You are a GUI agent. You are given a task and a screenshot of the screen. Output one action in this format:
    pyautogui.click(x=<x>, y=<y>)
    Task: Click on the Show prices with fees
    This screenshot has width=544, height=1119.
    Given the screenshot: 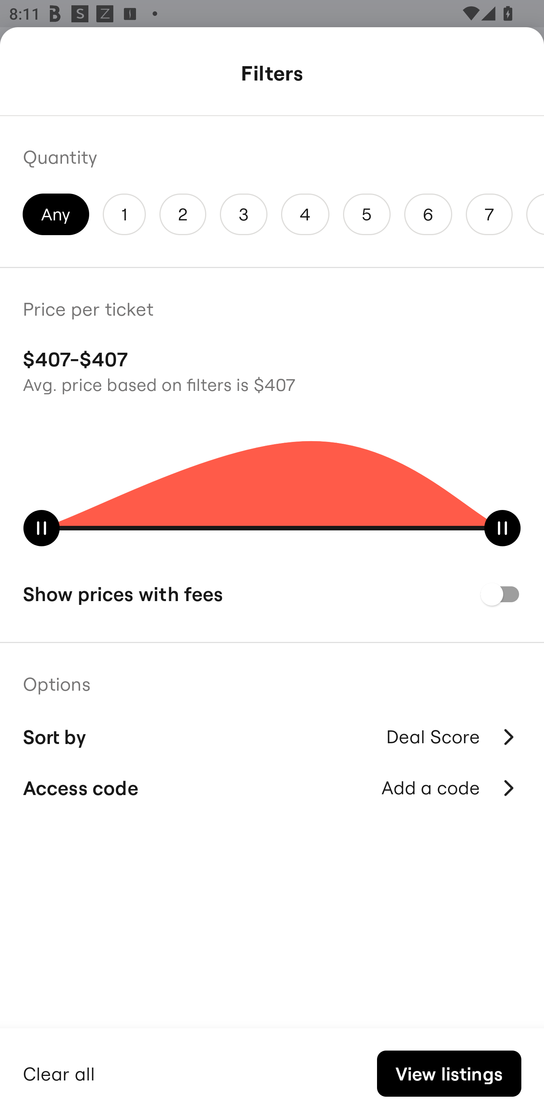 What is the action you would take?
    pyautogui.click(x=272, y=594)
    